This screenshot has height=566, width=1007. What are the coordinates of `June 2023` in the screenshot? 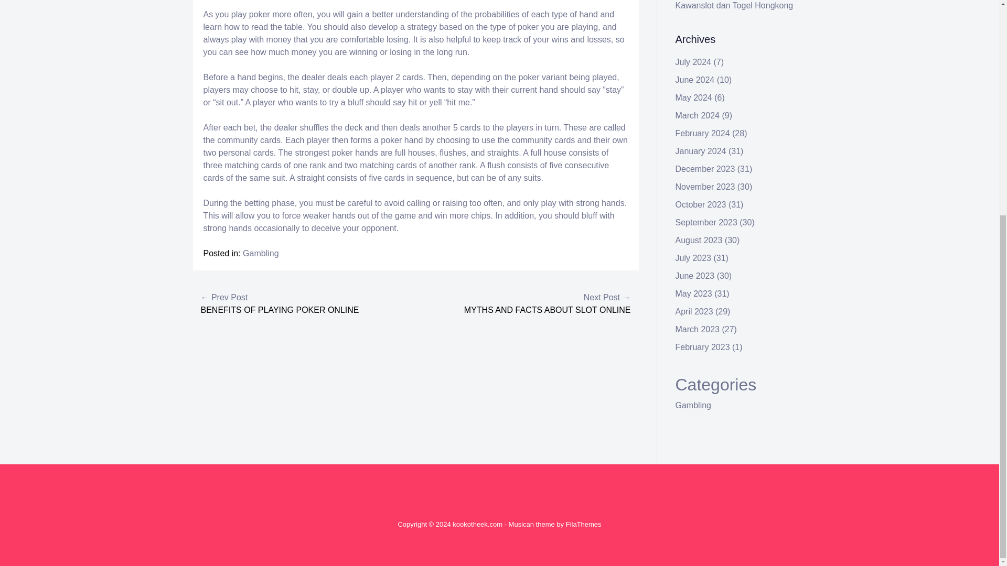 It's located at (695, 276).